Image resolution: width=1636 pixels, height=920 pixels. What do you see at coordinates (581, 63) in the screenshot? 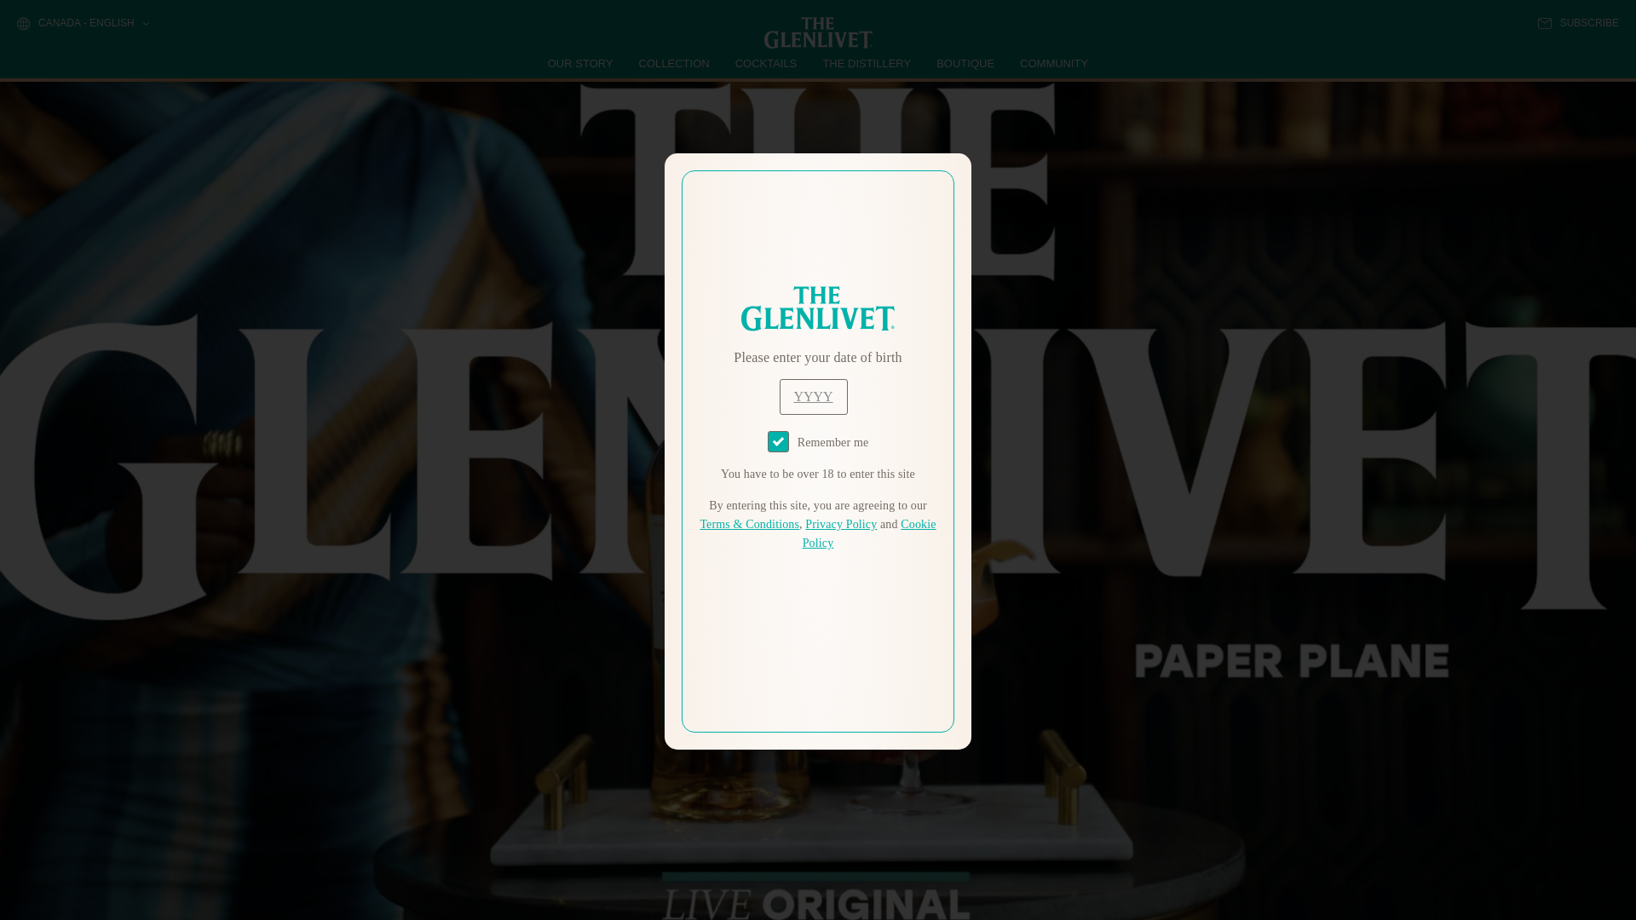
I see `OUR STORY` at bounding box center [581, 63].